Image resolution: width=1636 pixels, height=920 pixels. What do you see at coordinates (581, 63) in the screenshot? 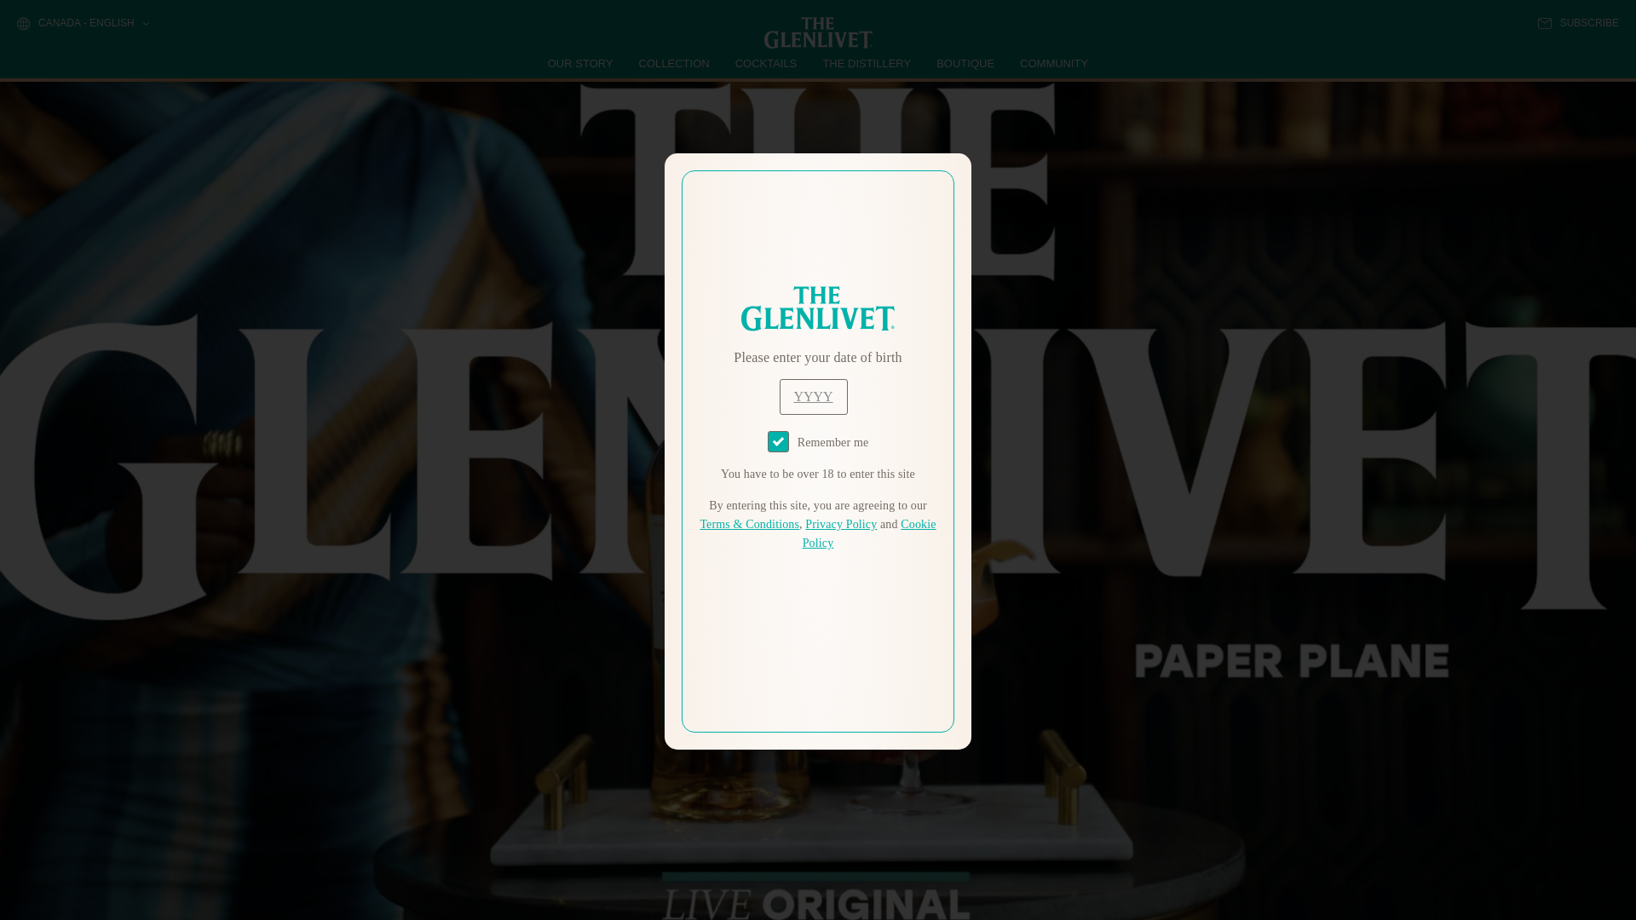
I see `OUR STORY` at bounding box center [581, 63].